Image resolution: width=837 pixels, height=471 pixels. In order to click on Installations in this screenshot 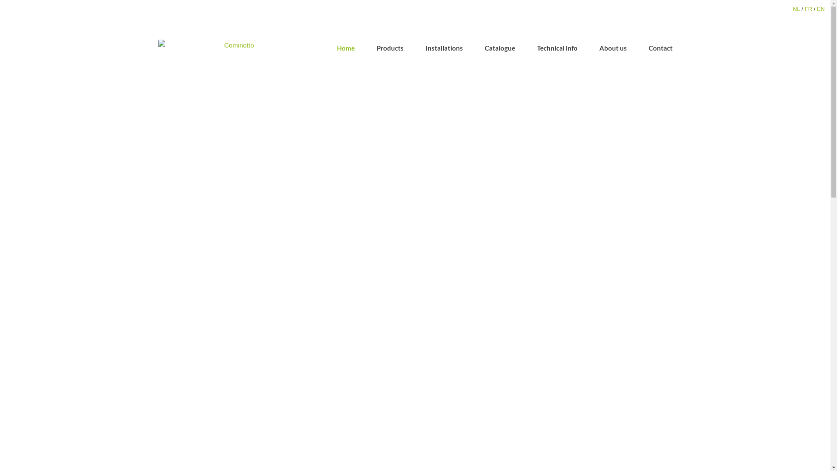, I will do `click(444, 48)`.